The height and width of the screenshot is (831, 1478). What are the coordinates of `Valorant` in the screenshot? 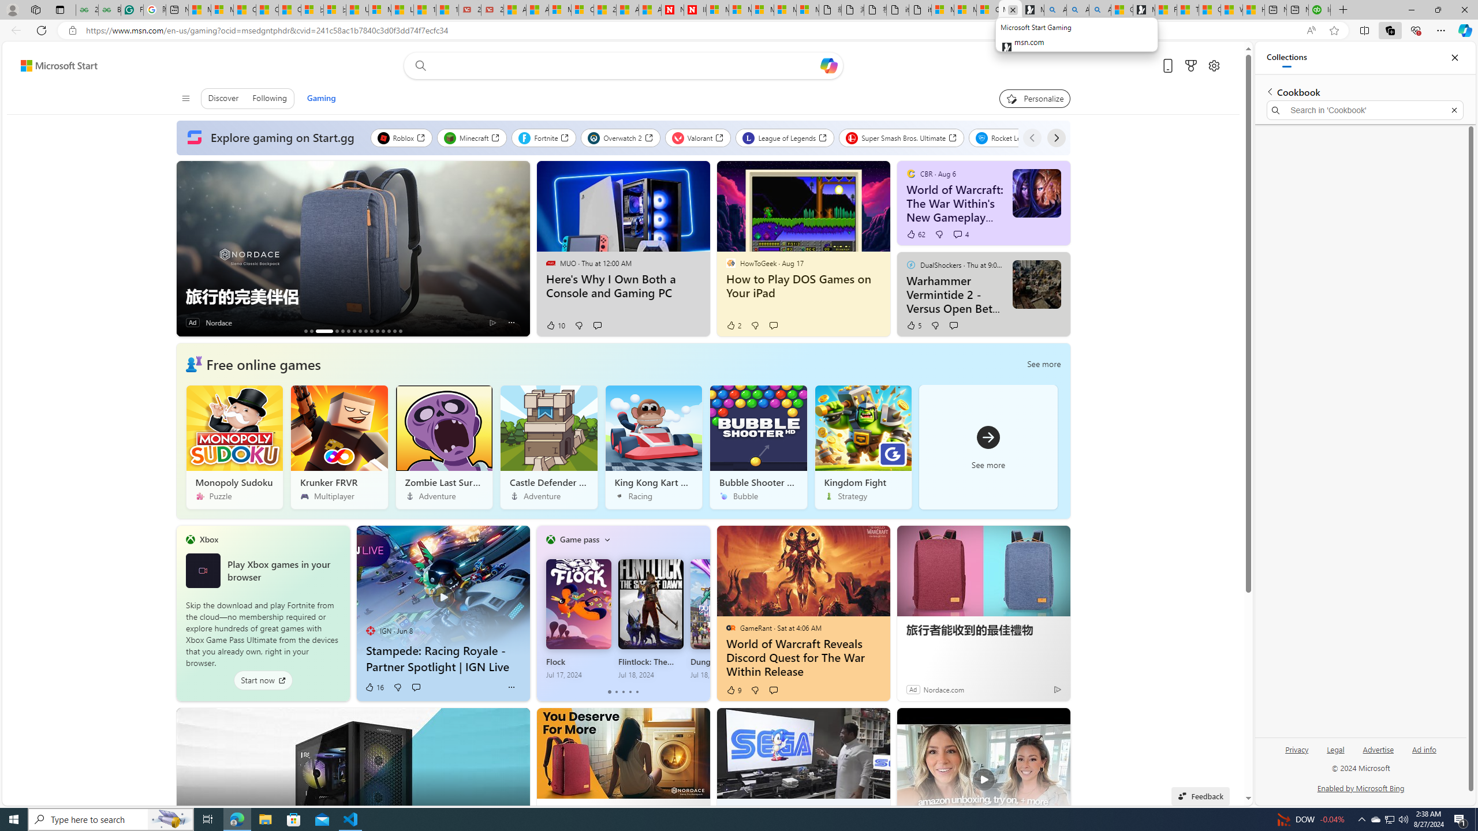 It's located at (699, 137).